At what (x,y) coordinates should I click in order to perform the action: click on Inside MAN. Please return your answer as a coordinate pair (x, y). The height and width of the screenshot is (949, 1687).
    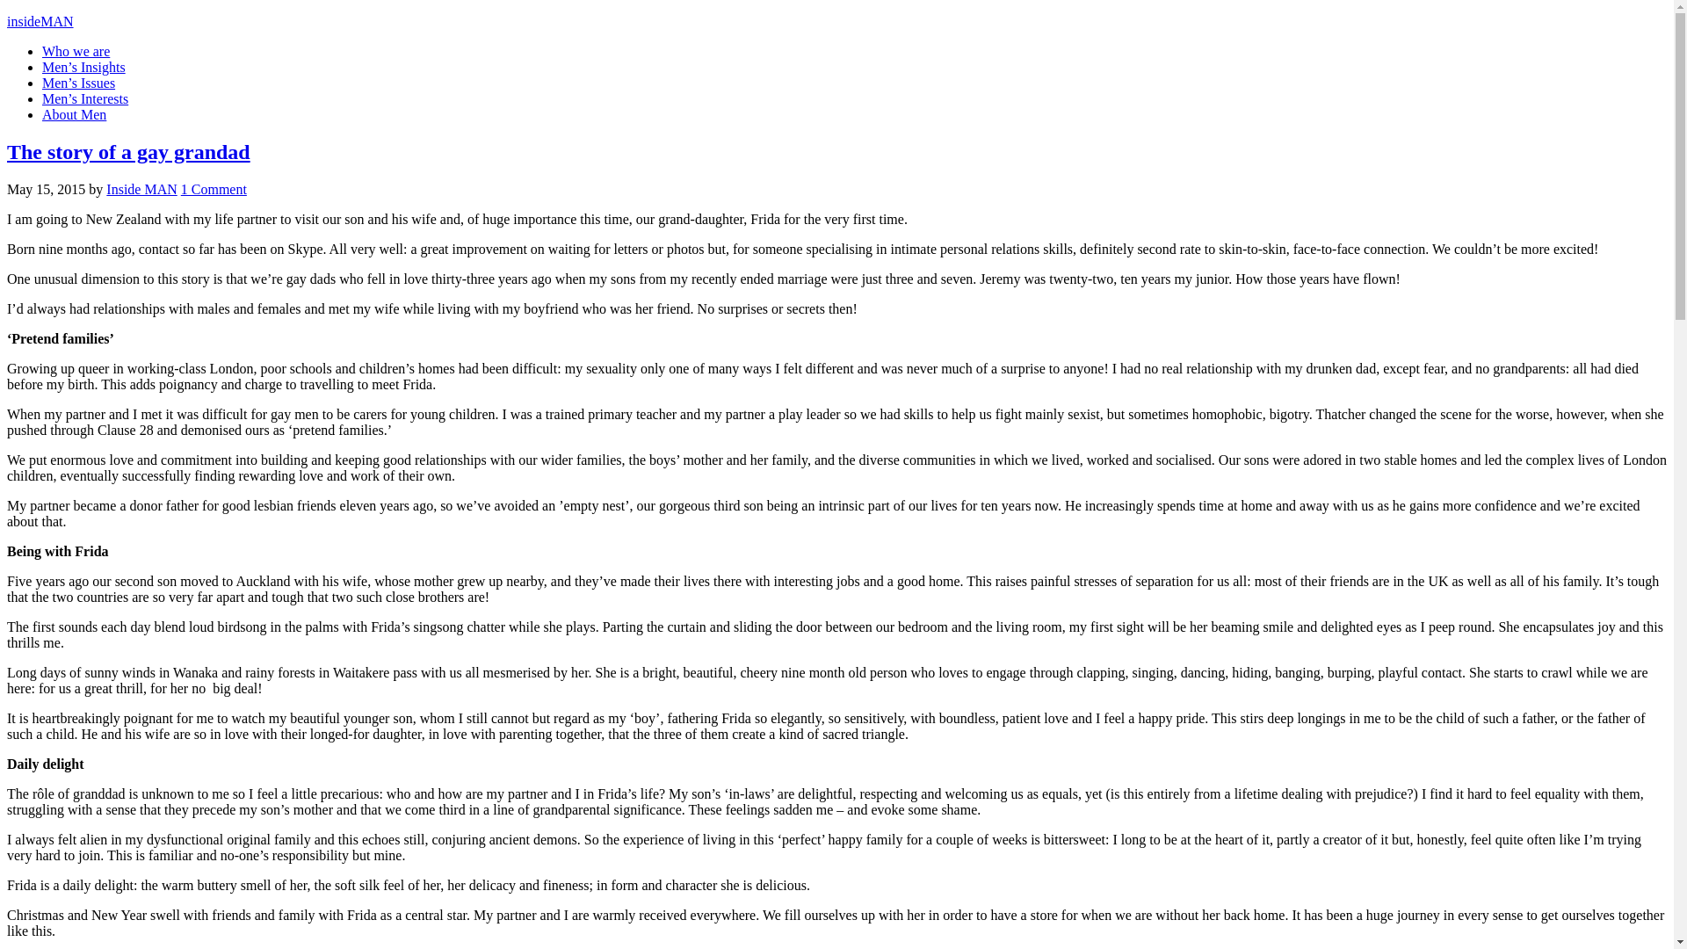
    Looking at the image, I should click on (141, 189).